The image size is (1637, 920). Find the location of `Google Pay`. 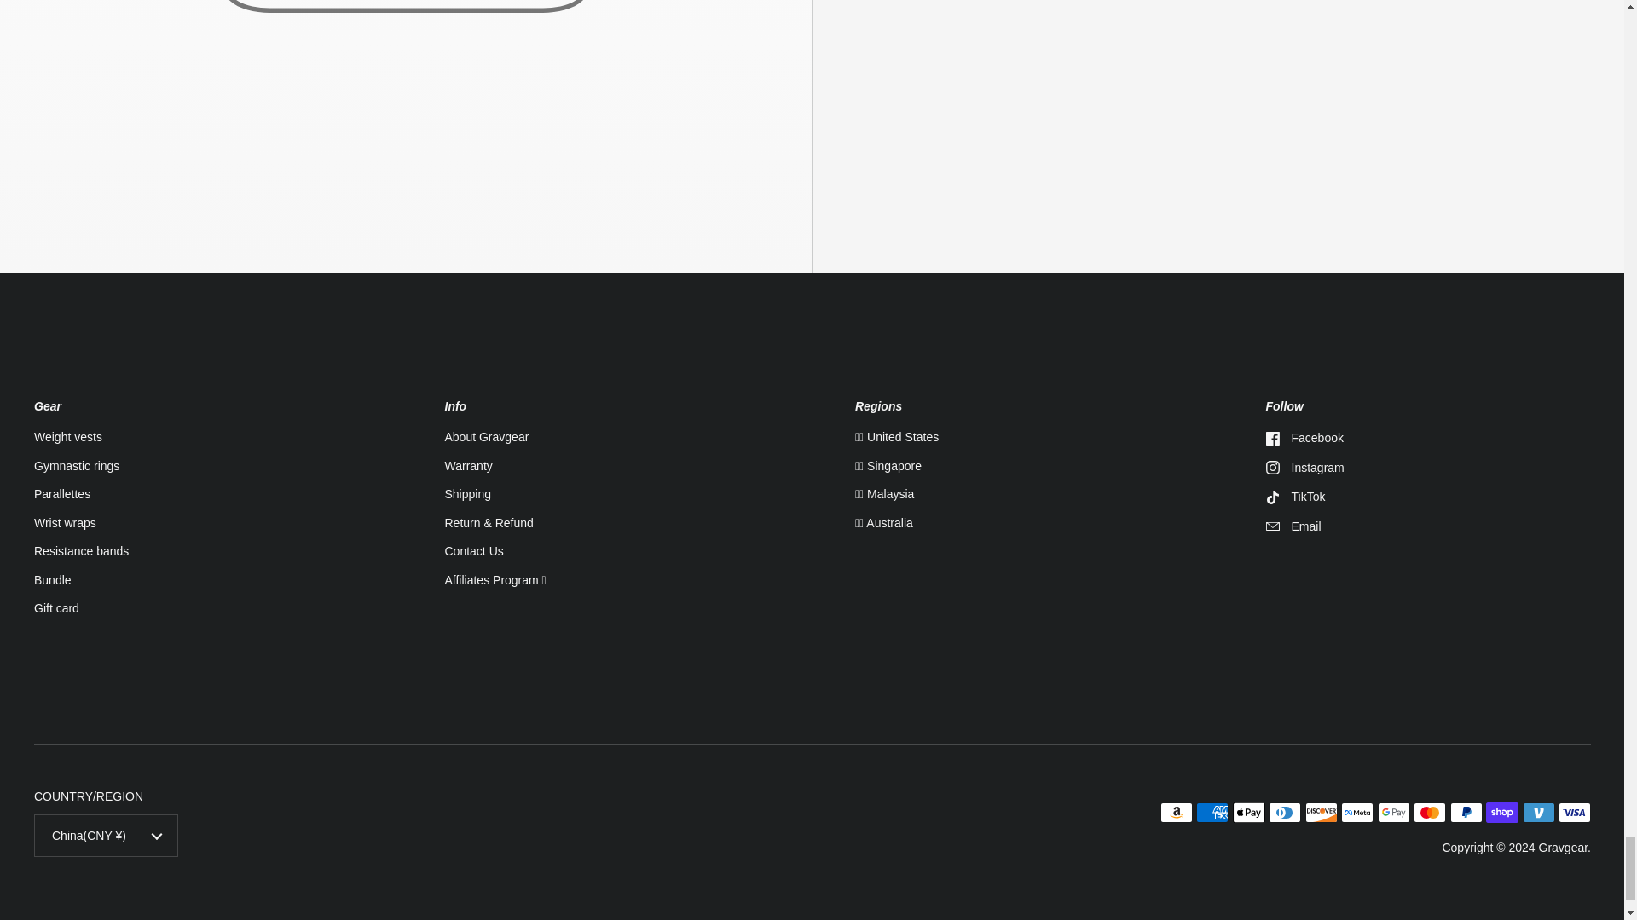

Google Pay is located at coordinates (1393, 812).